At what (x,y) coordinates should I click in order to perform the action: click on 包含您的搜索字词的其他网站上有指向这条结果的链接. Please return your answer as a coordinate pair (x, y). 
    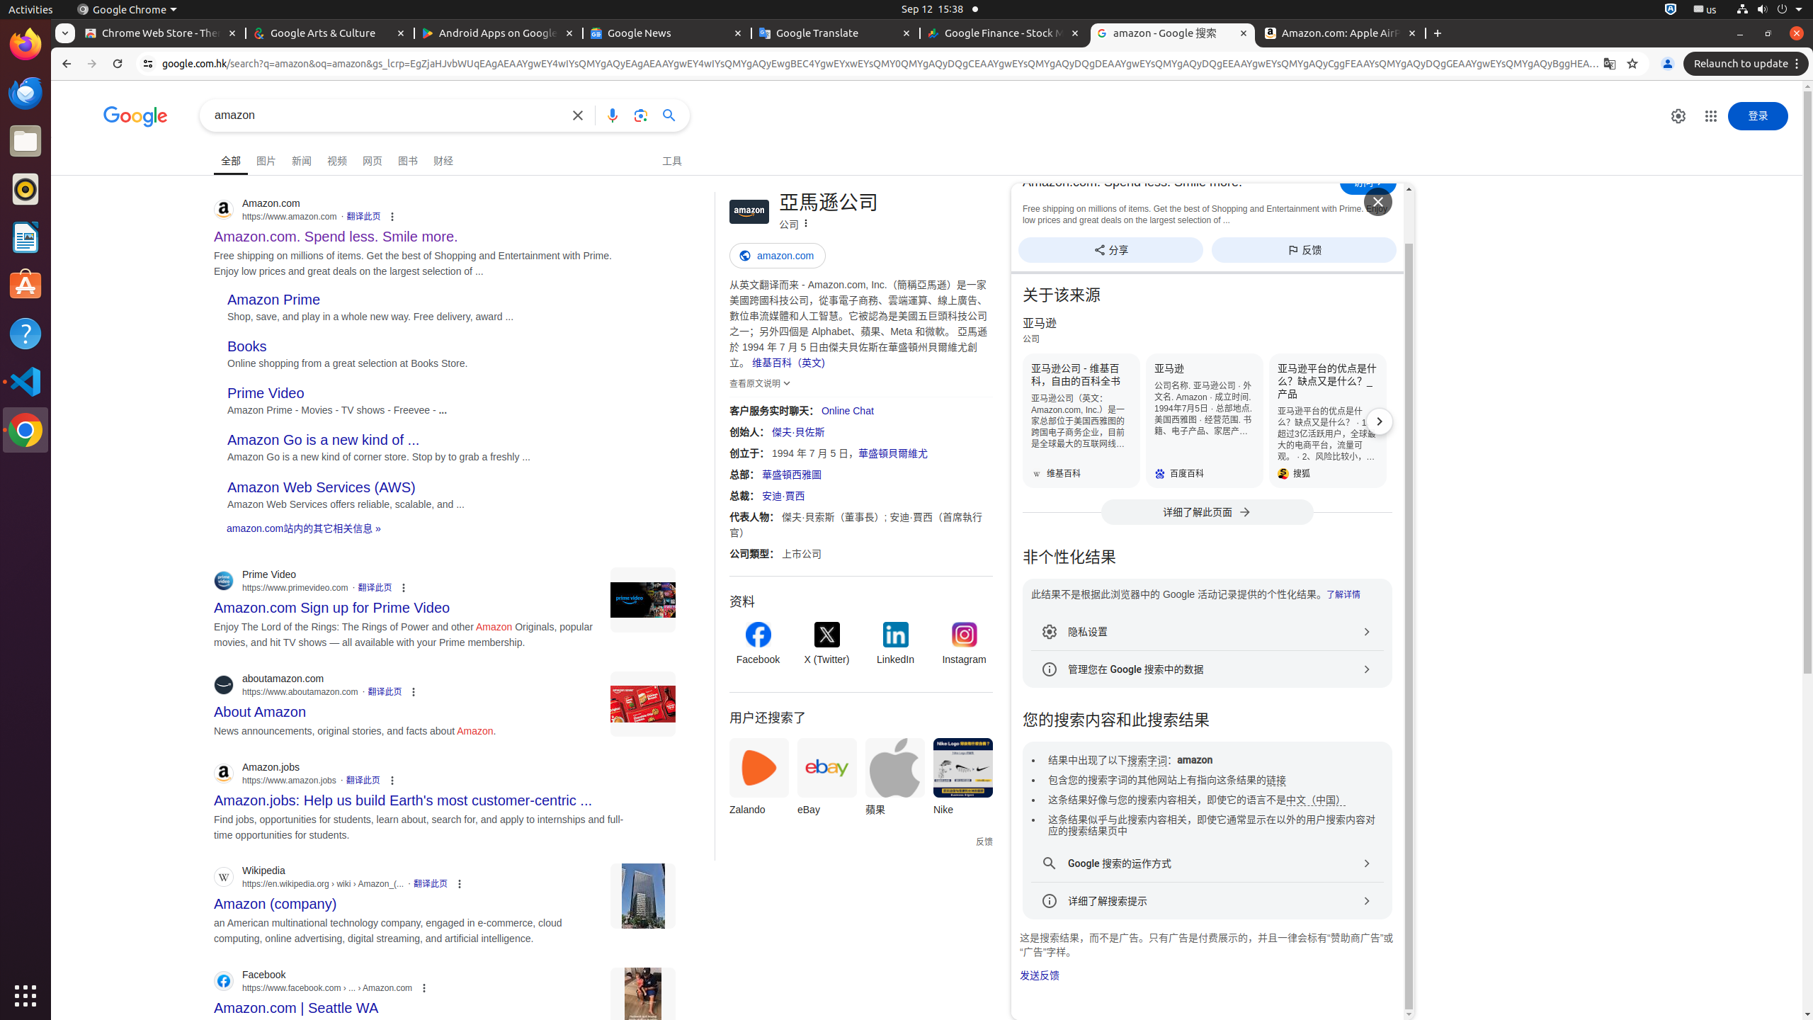
    Looking at the image, I should click on (1167, 781).